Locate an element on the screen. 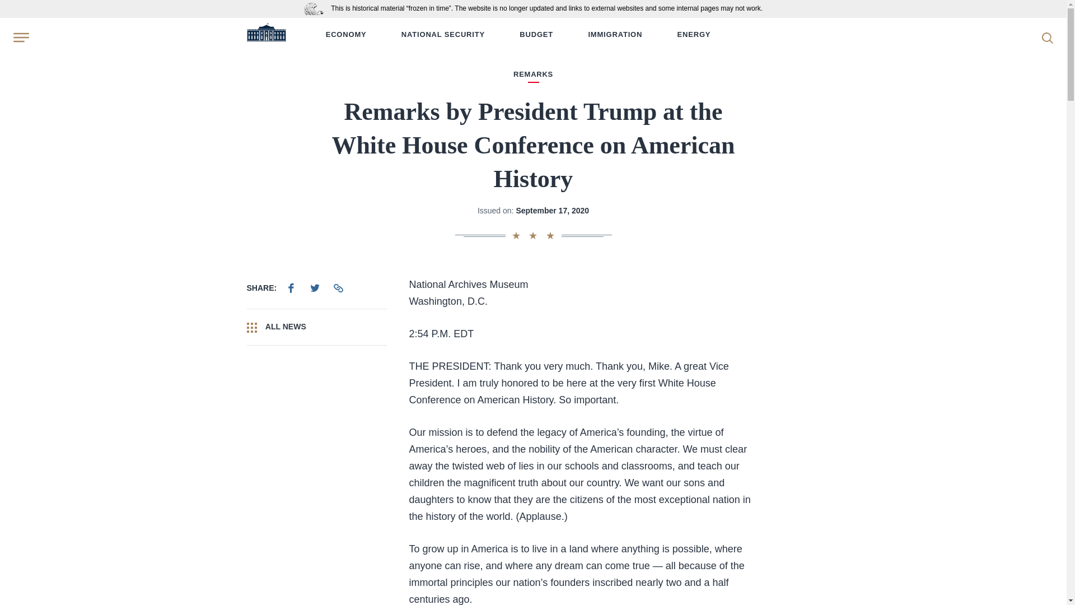  ECONOMY is located at coordinates (346, 35).